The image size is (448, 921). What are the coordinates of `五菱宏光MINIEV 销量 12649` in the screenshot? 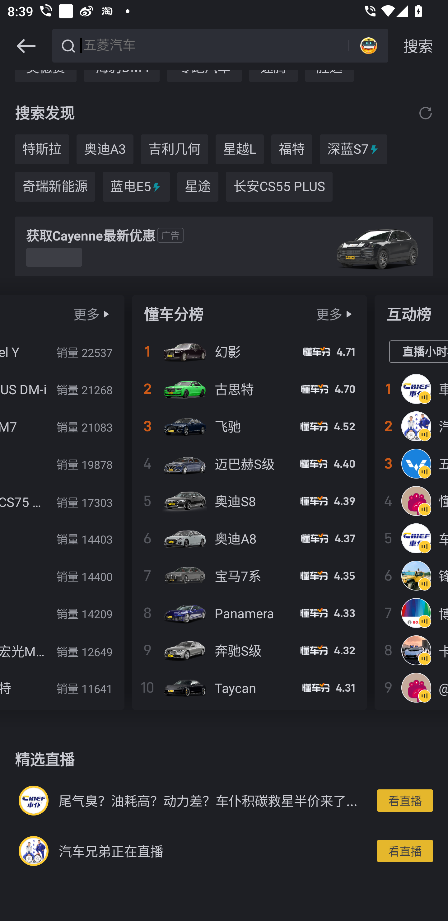 It's located at (62, 650).